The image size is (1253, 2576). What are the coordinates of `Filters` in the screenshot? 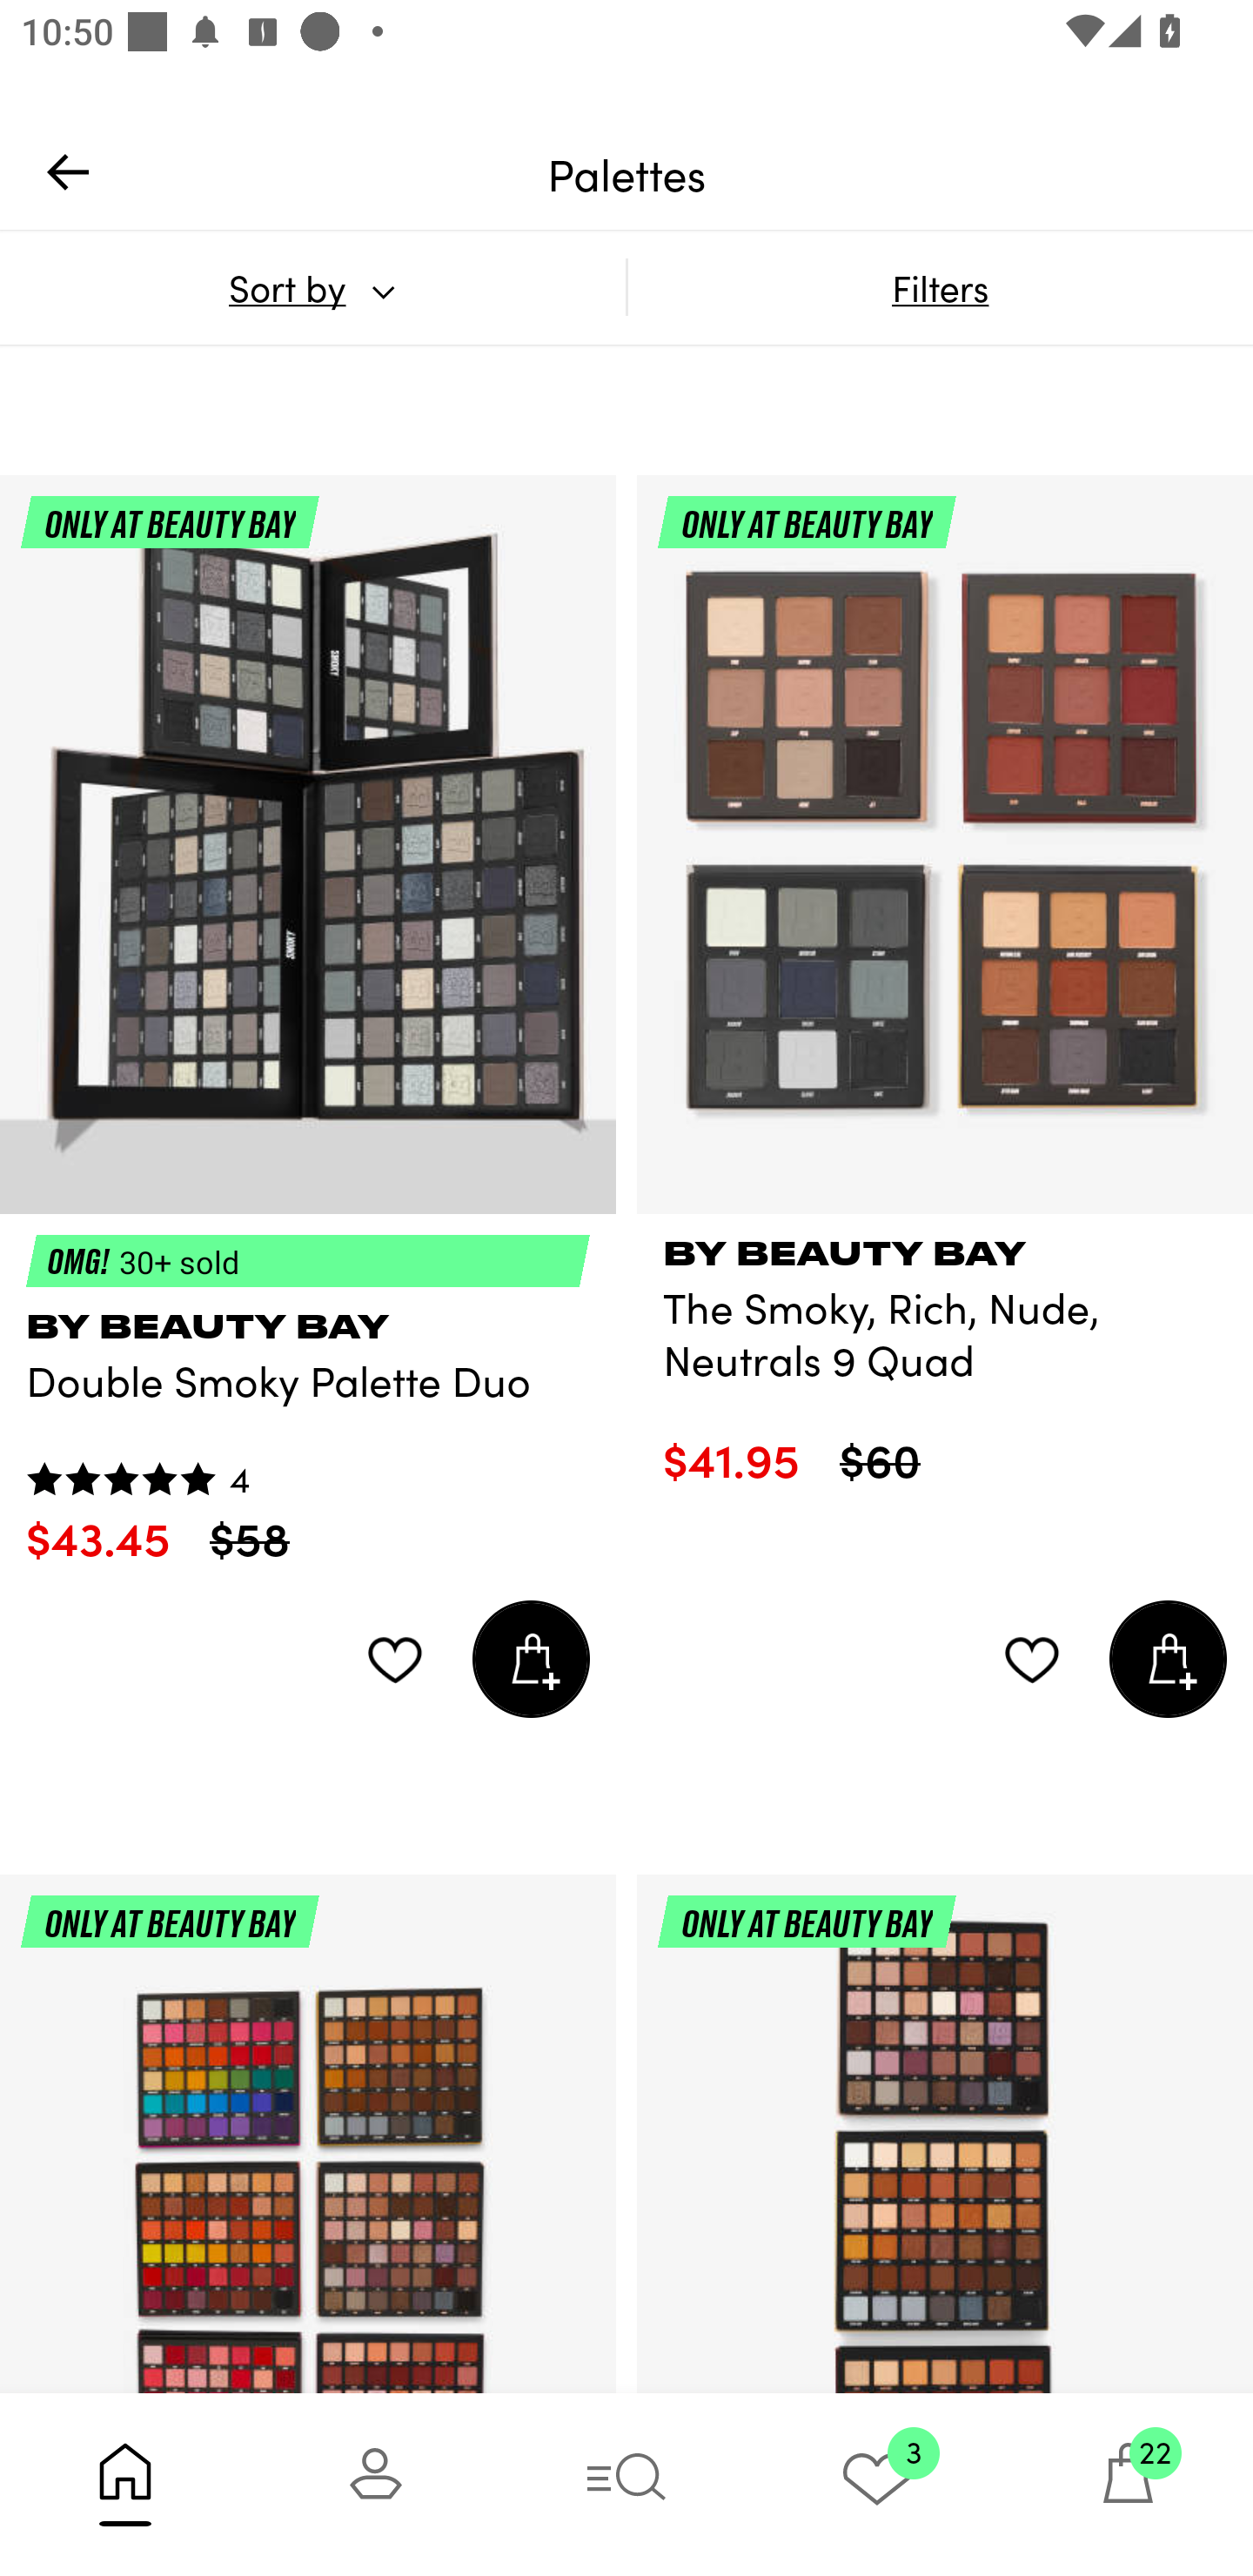 It's located at (940, 287).